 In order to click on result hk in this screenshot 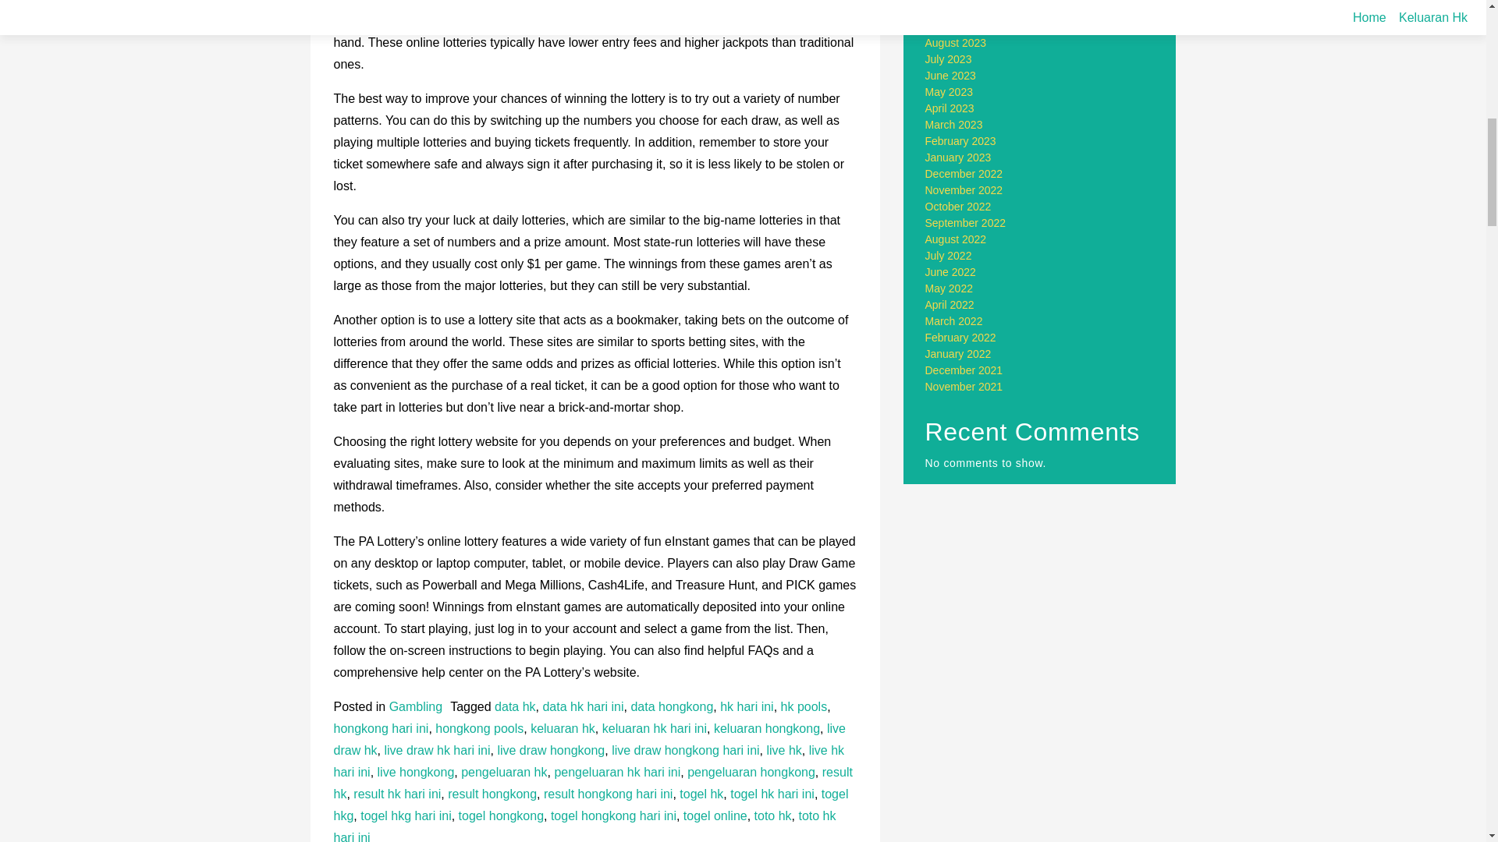, I will do `click(593, 783)`.